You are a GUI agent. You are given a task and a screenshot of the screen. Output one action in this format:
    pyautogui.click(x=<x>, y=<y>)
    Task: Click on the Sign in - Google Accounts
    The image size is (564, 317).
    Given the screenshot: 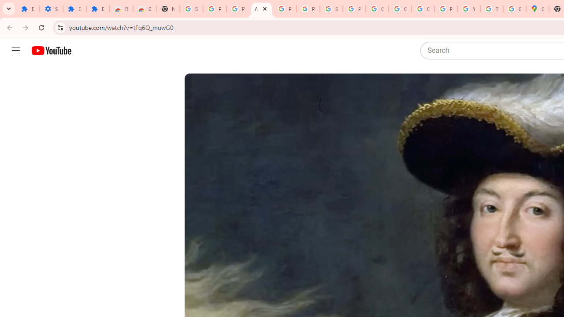 What is the action you would take?
    pyautogui.click(x=191, y=9)
    